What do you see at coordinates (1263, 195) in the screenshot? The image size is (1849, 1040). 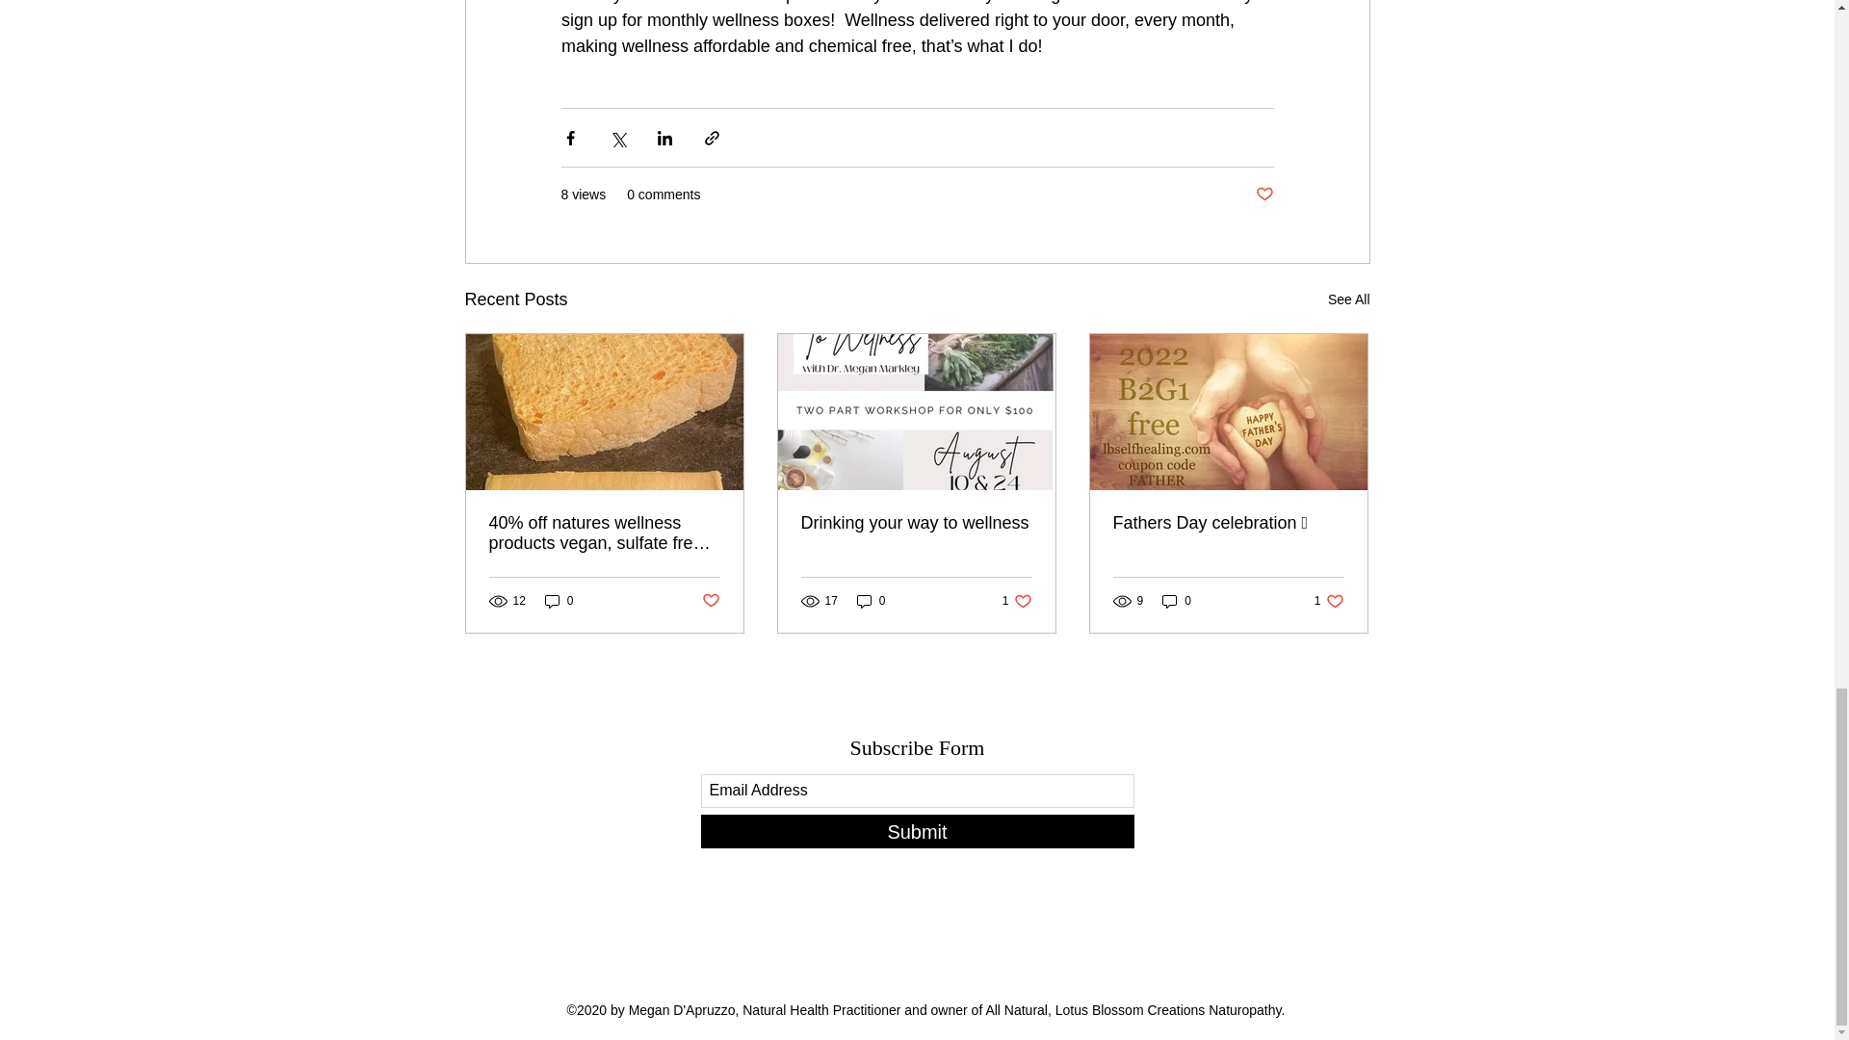 I see `Post not marked as liked` at bounding box center [1263, 195].